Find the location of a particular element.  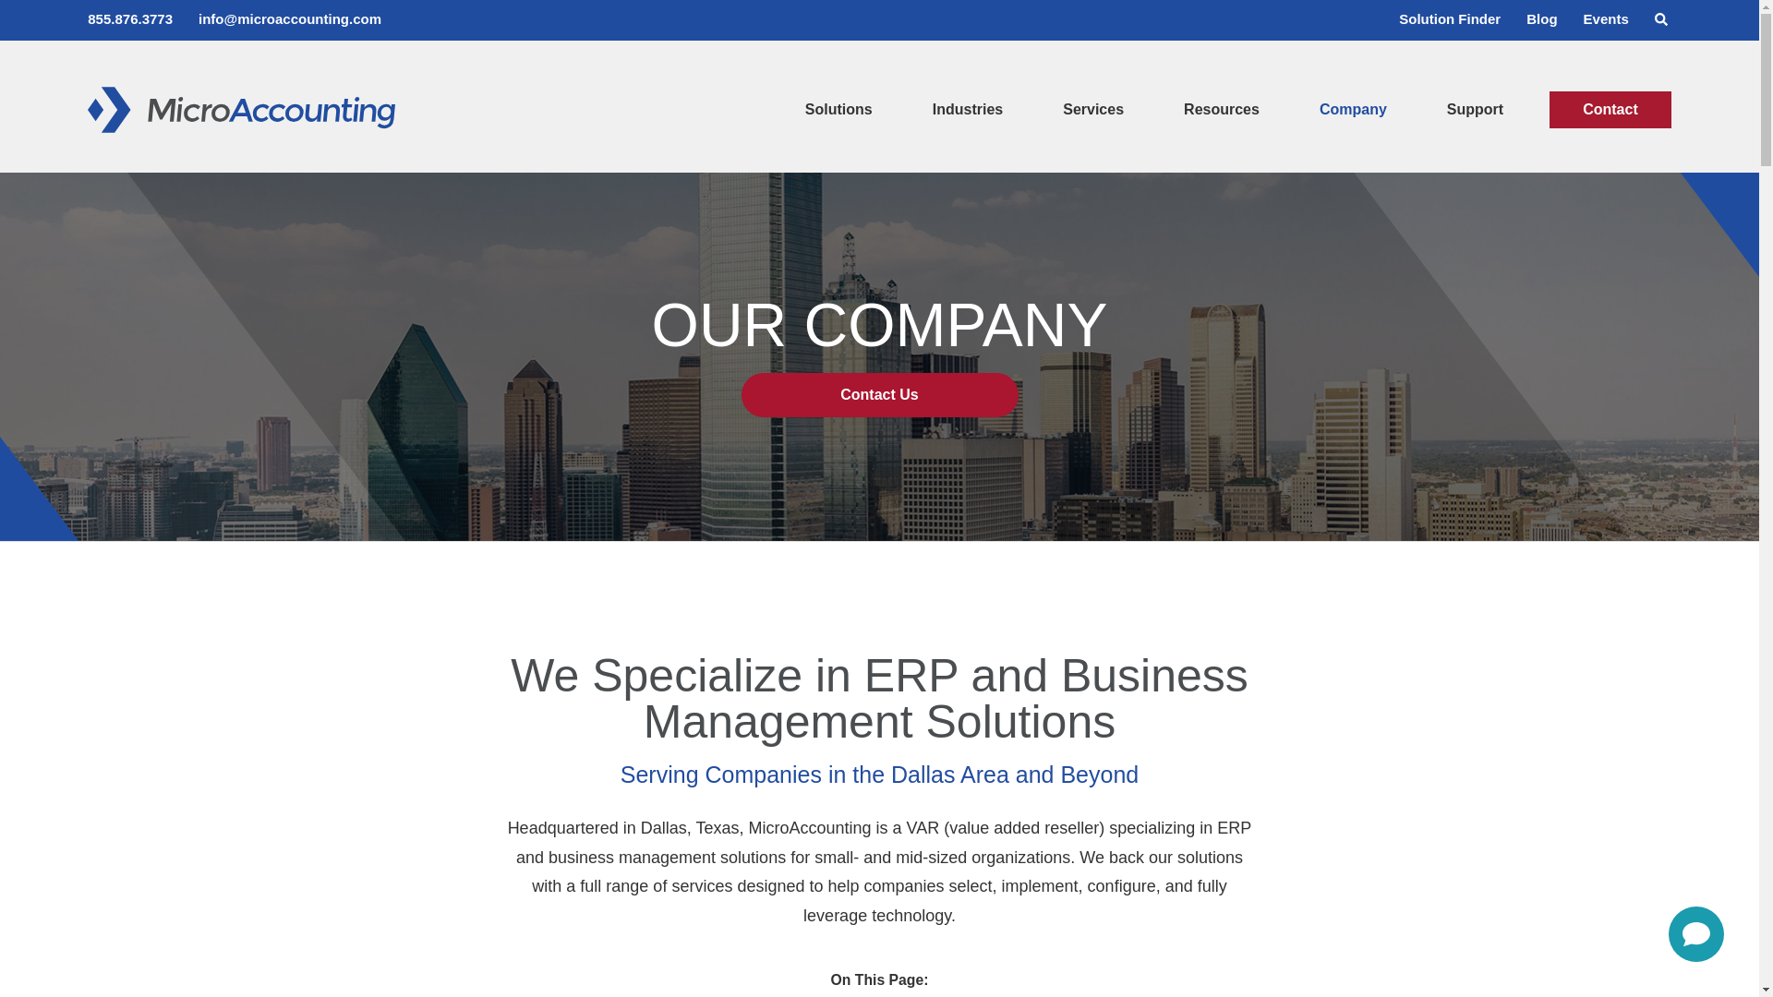

Resources is located at coordinates (1221, 131).